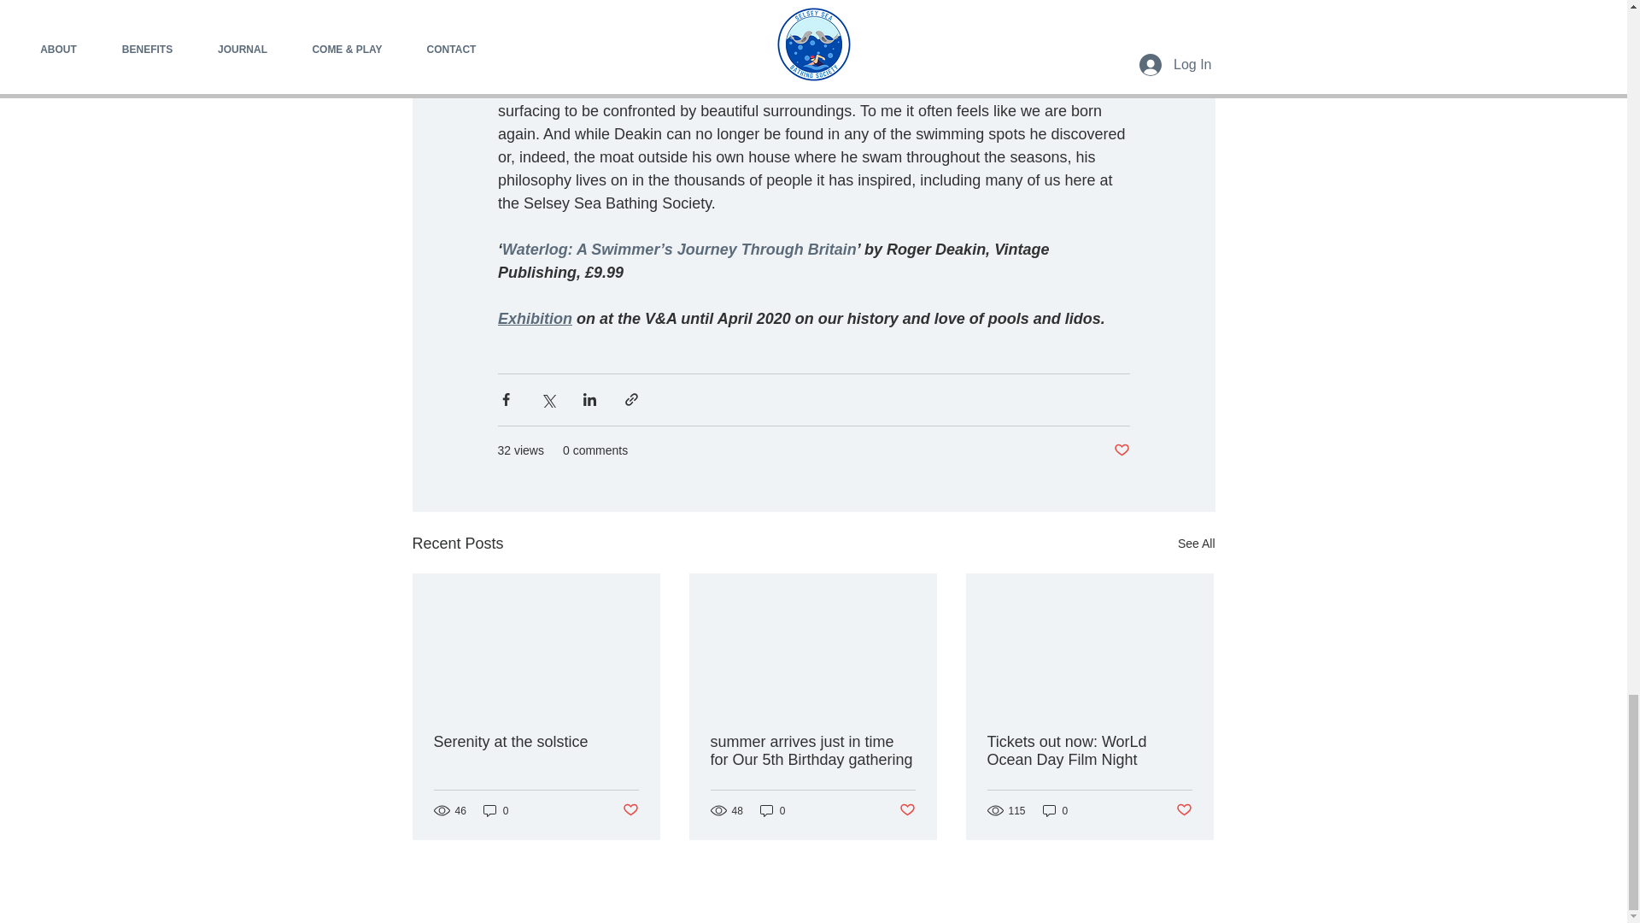 Image resolution: width=1640 pixels, height=923 pixels. What do you see at coordinates (1184, 810) in the screenshot?
I see `Post not marked as liked` at bounding box center [1184, 810].